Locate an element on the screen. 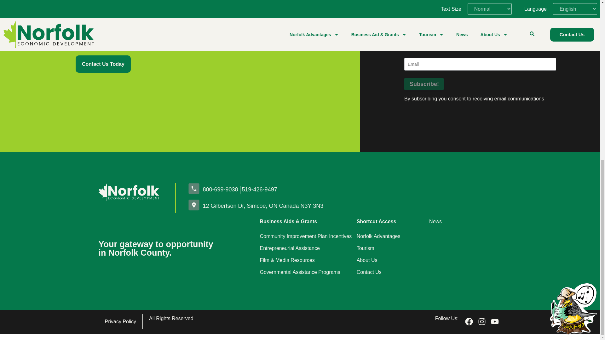  Subscribe! is located at coordinates (423, 84).